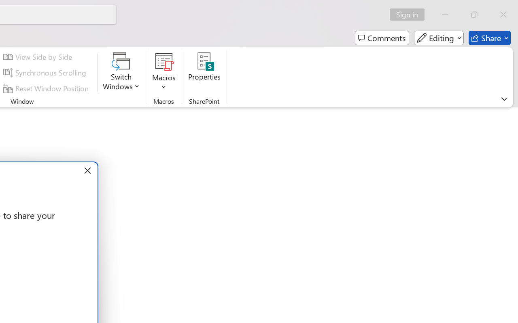 The height and width of the screenshot is (323, 518). What do you see at coordinates (47, 88) in the screenshot?
I see `Reset Window Position` at bounding box center [47, 88].